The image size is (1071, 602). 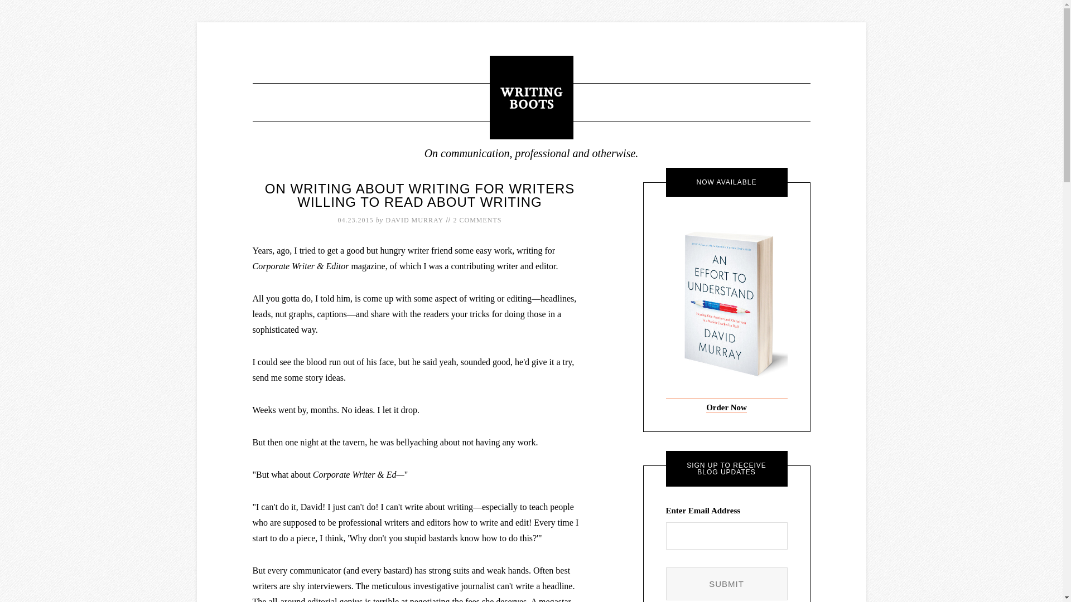 I want to click on An Effort to Understand, so click(x=726, y=407).